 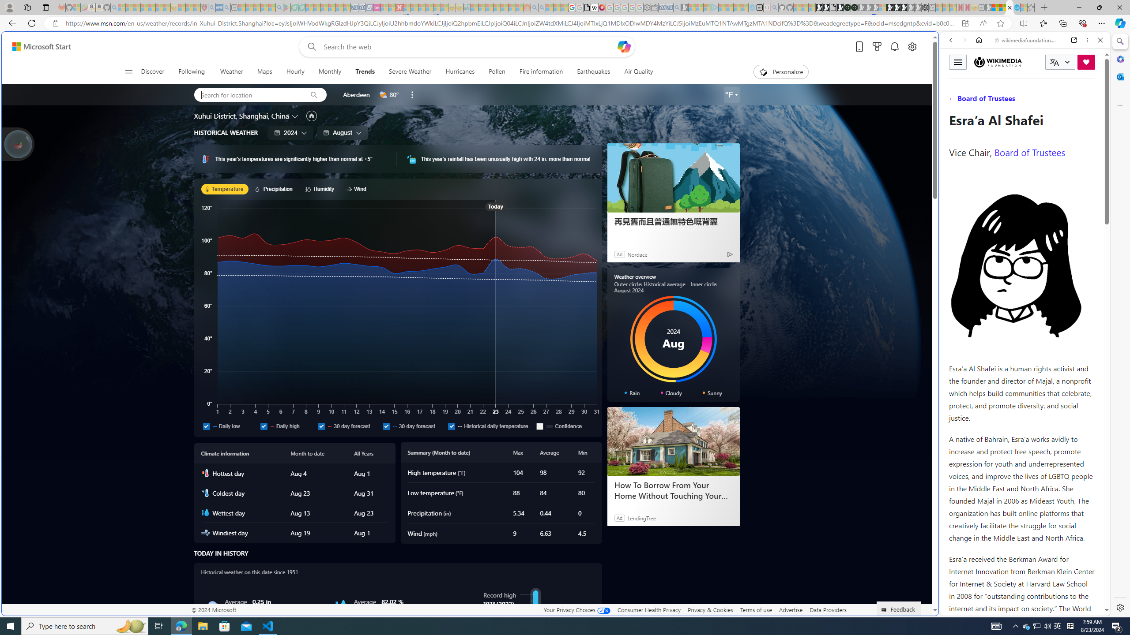 I want to click on Daily high, so click(x=287, y=426).